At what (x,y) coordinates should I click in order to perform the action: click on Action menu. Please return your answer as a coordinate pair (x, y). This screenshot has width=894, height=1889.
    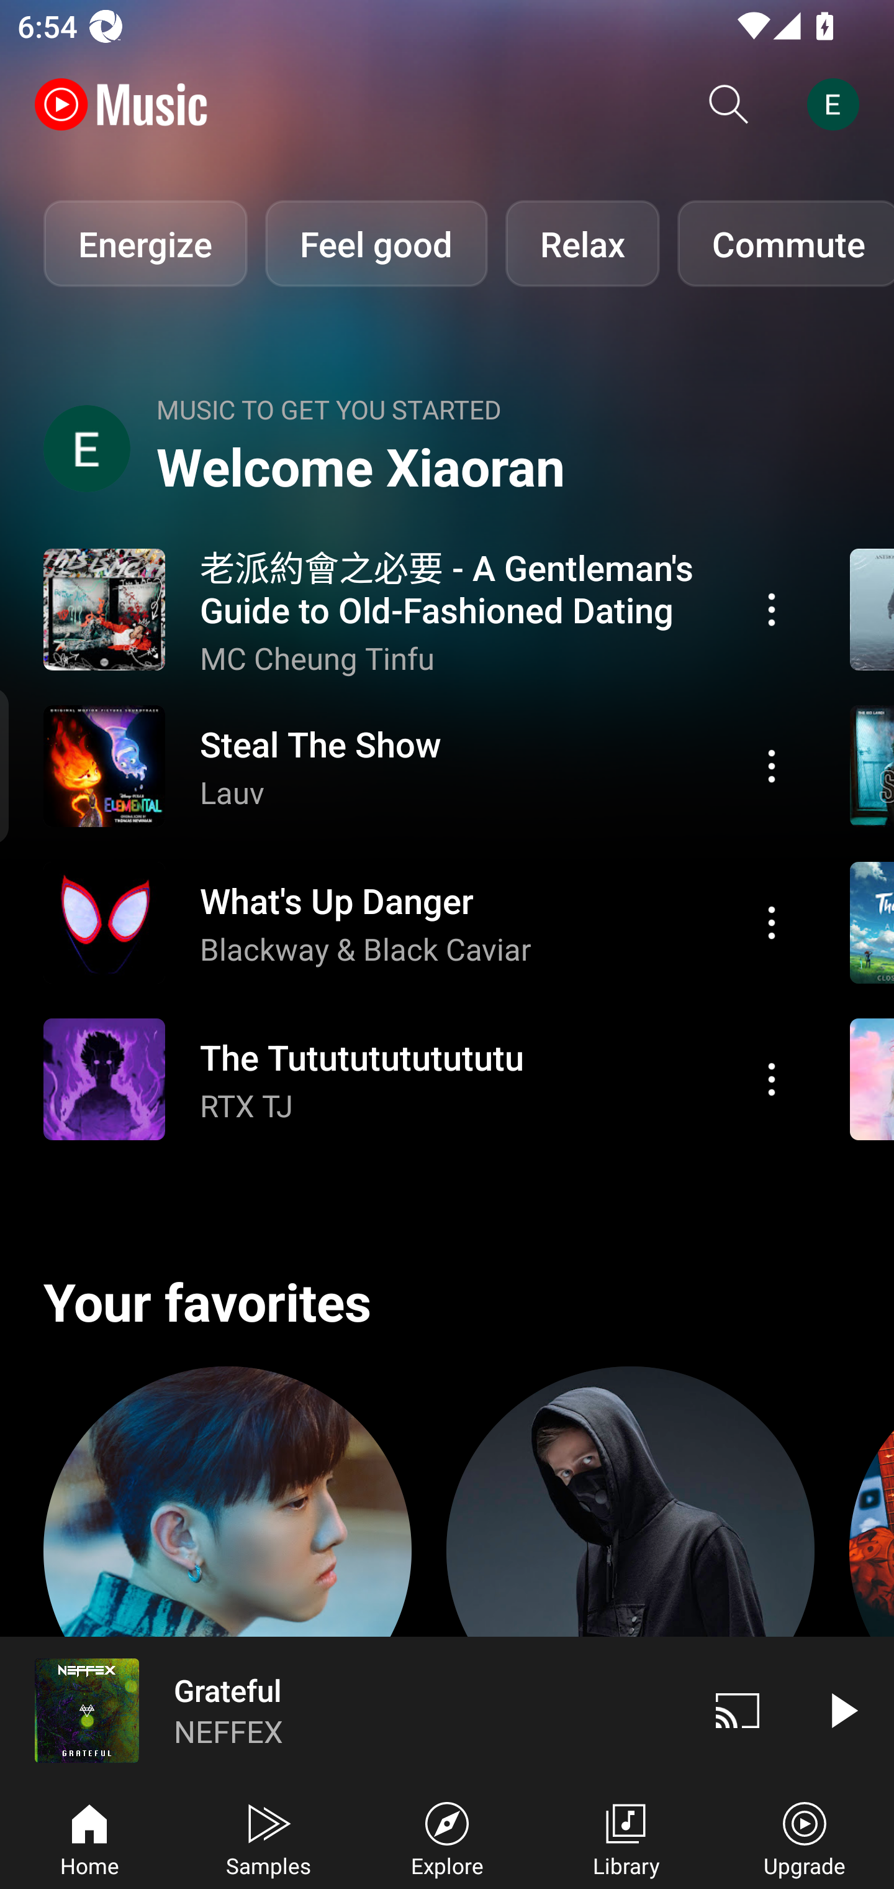
    Looking at the image, I should click on (420, 609).